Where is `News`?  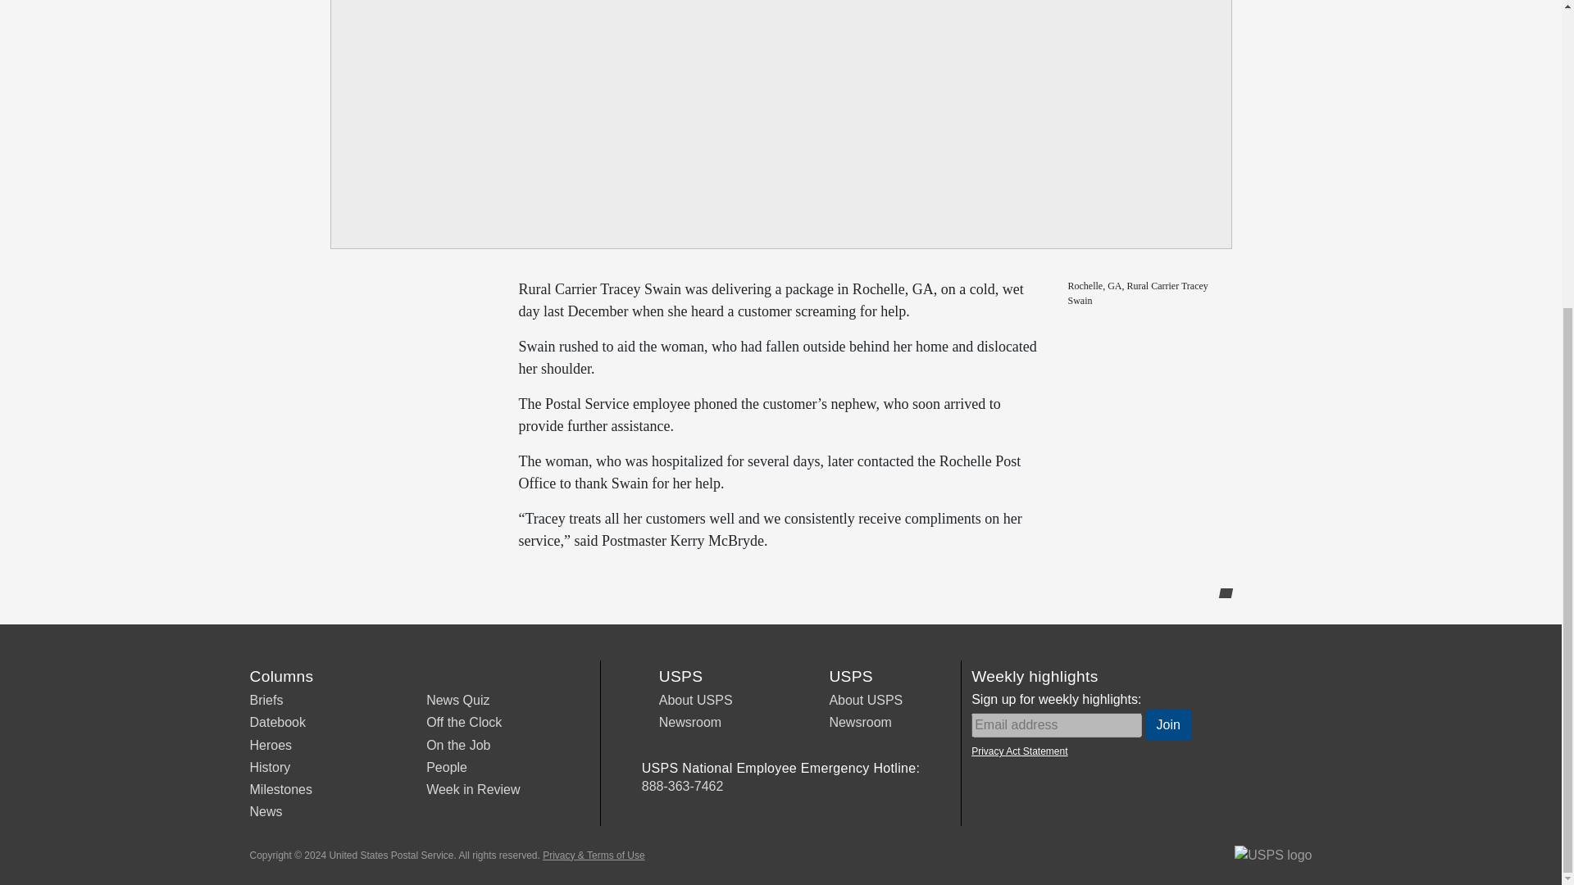 News is located at coordinates (265, 811).